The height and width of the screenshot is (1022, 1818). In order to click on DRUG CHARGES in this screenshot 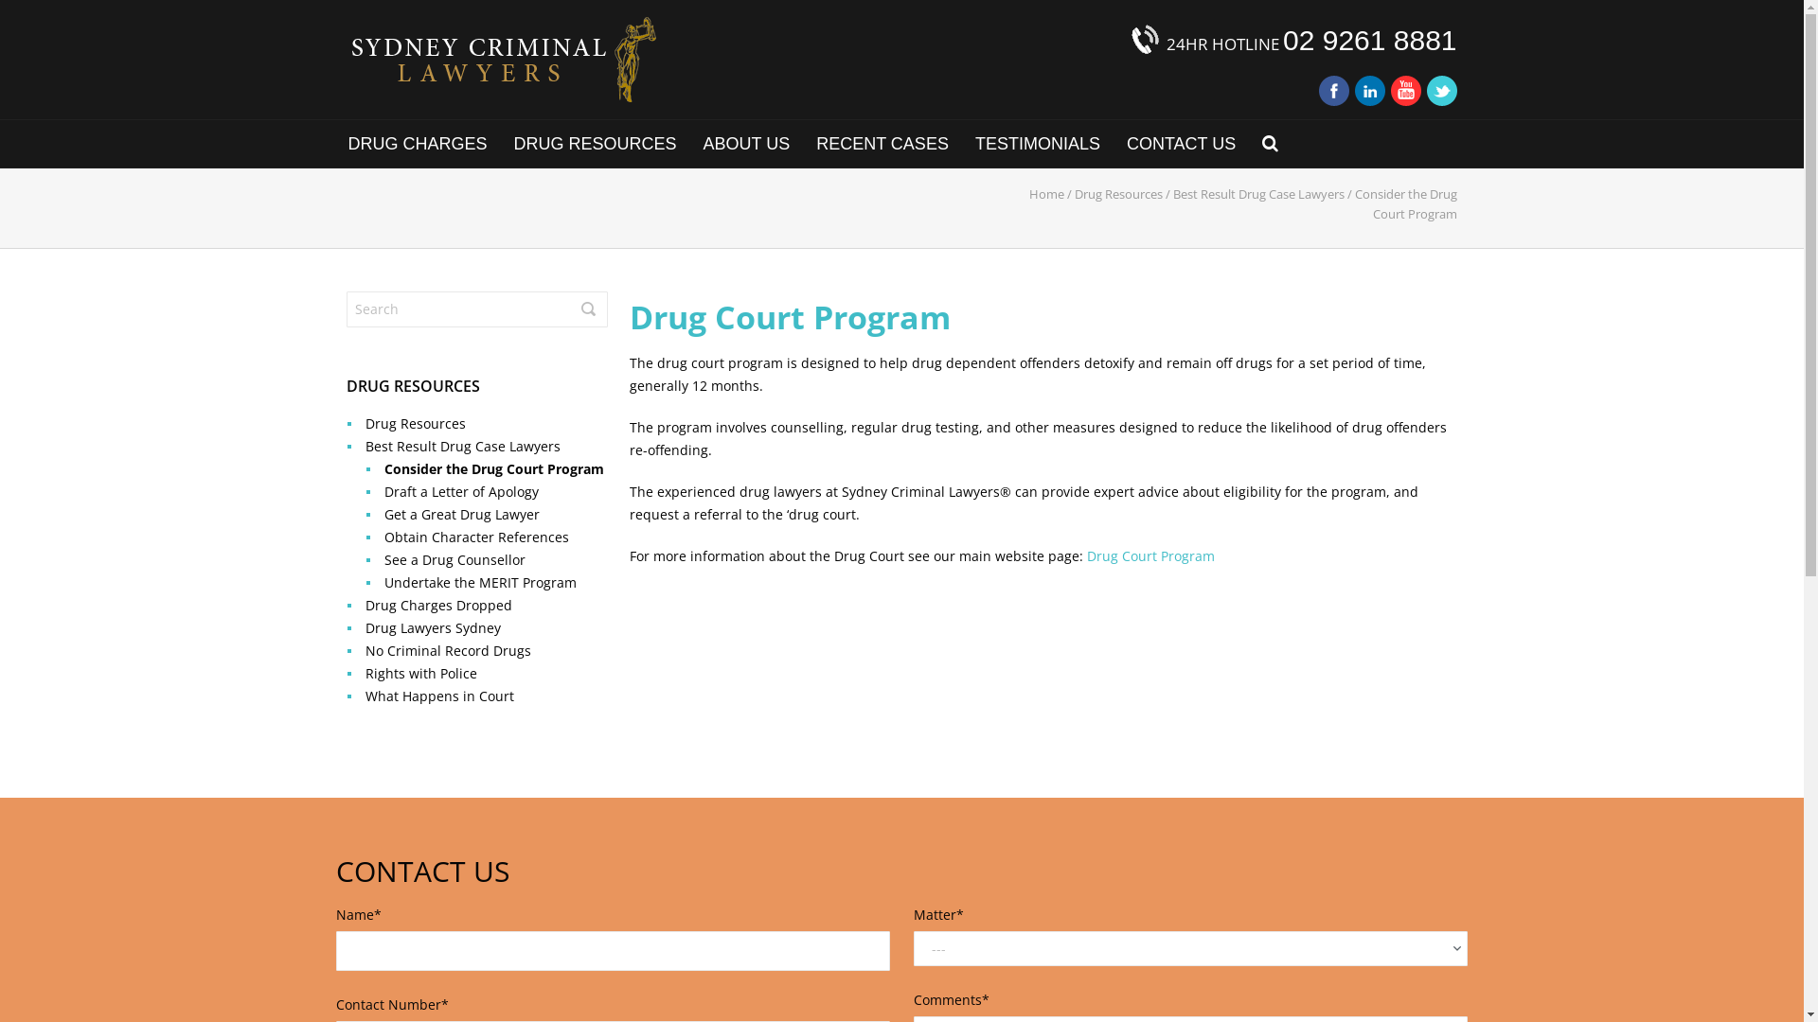, I will do `click(417, 144)`.